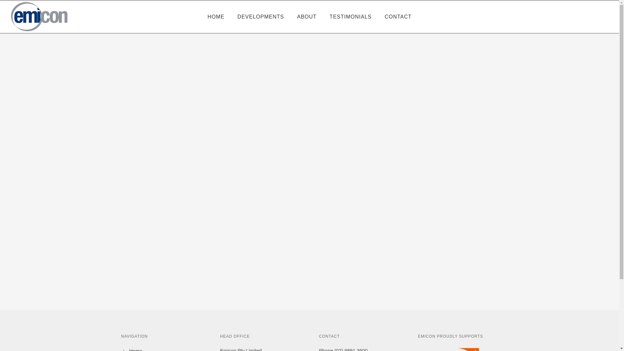  Describe the element at coordinates (307, 17) in the screenshot. I see `ABOUT` at that location.